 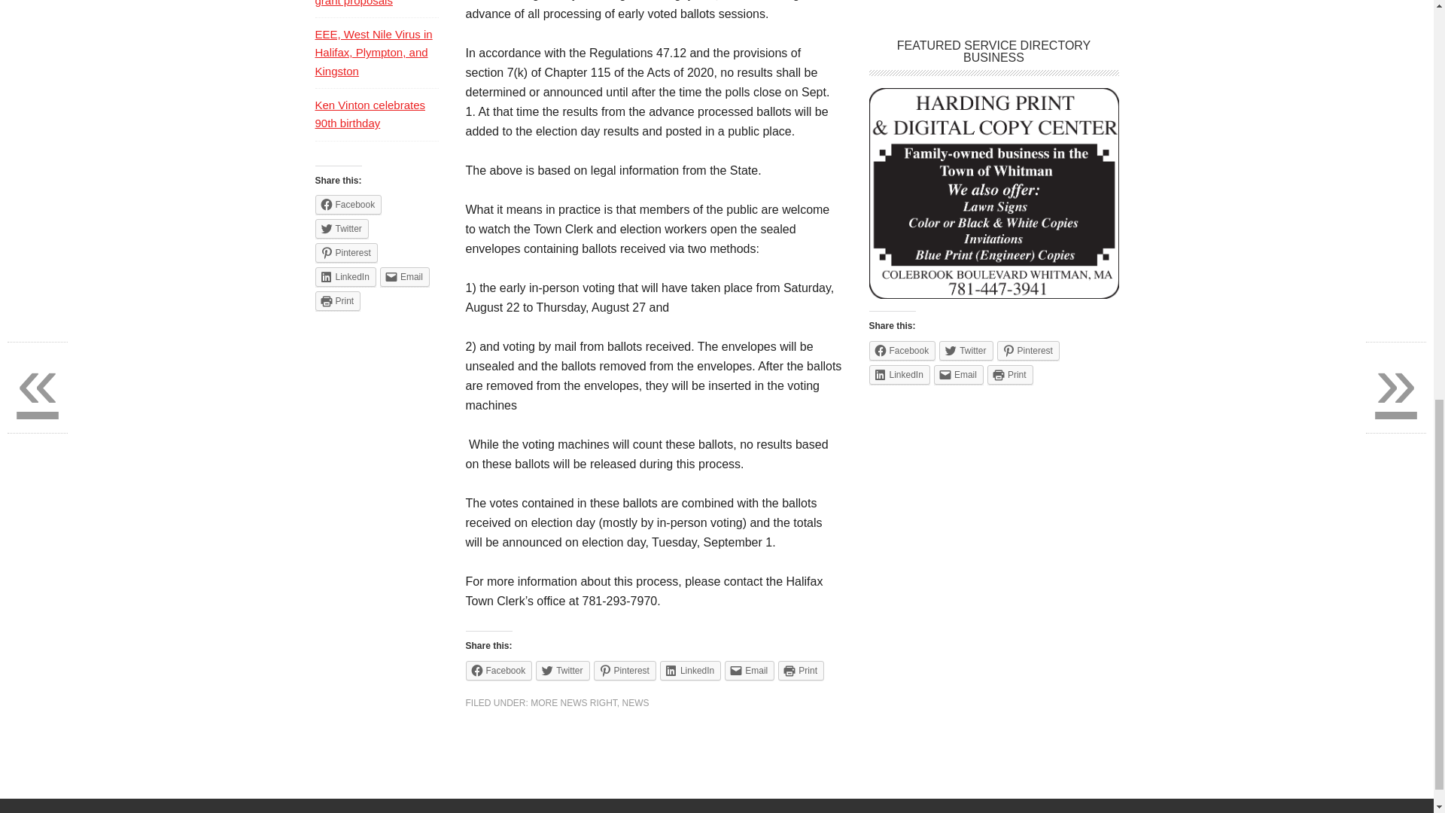 I want to click on Click to share on Facebook, so click(x=498, y=670).